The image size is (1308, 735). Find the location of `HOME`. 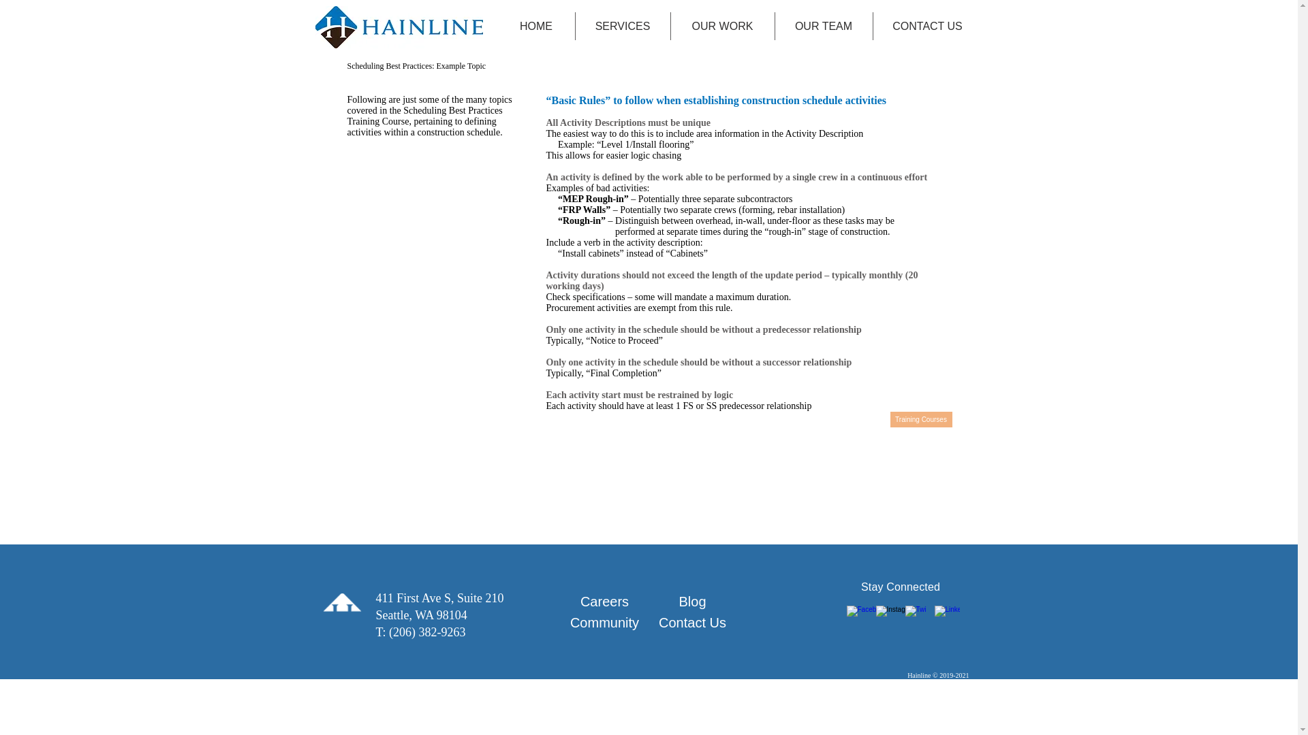

HOME is located at coordinates (535, 26).